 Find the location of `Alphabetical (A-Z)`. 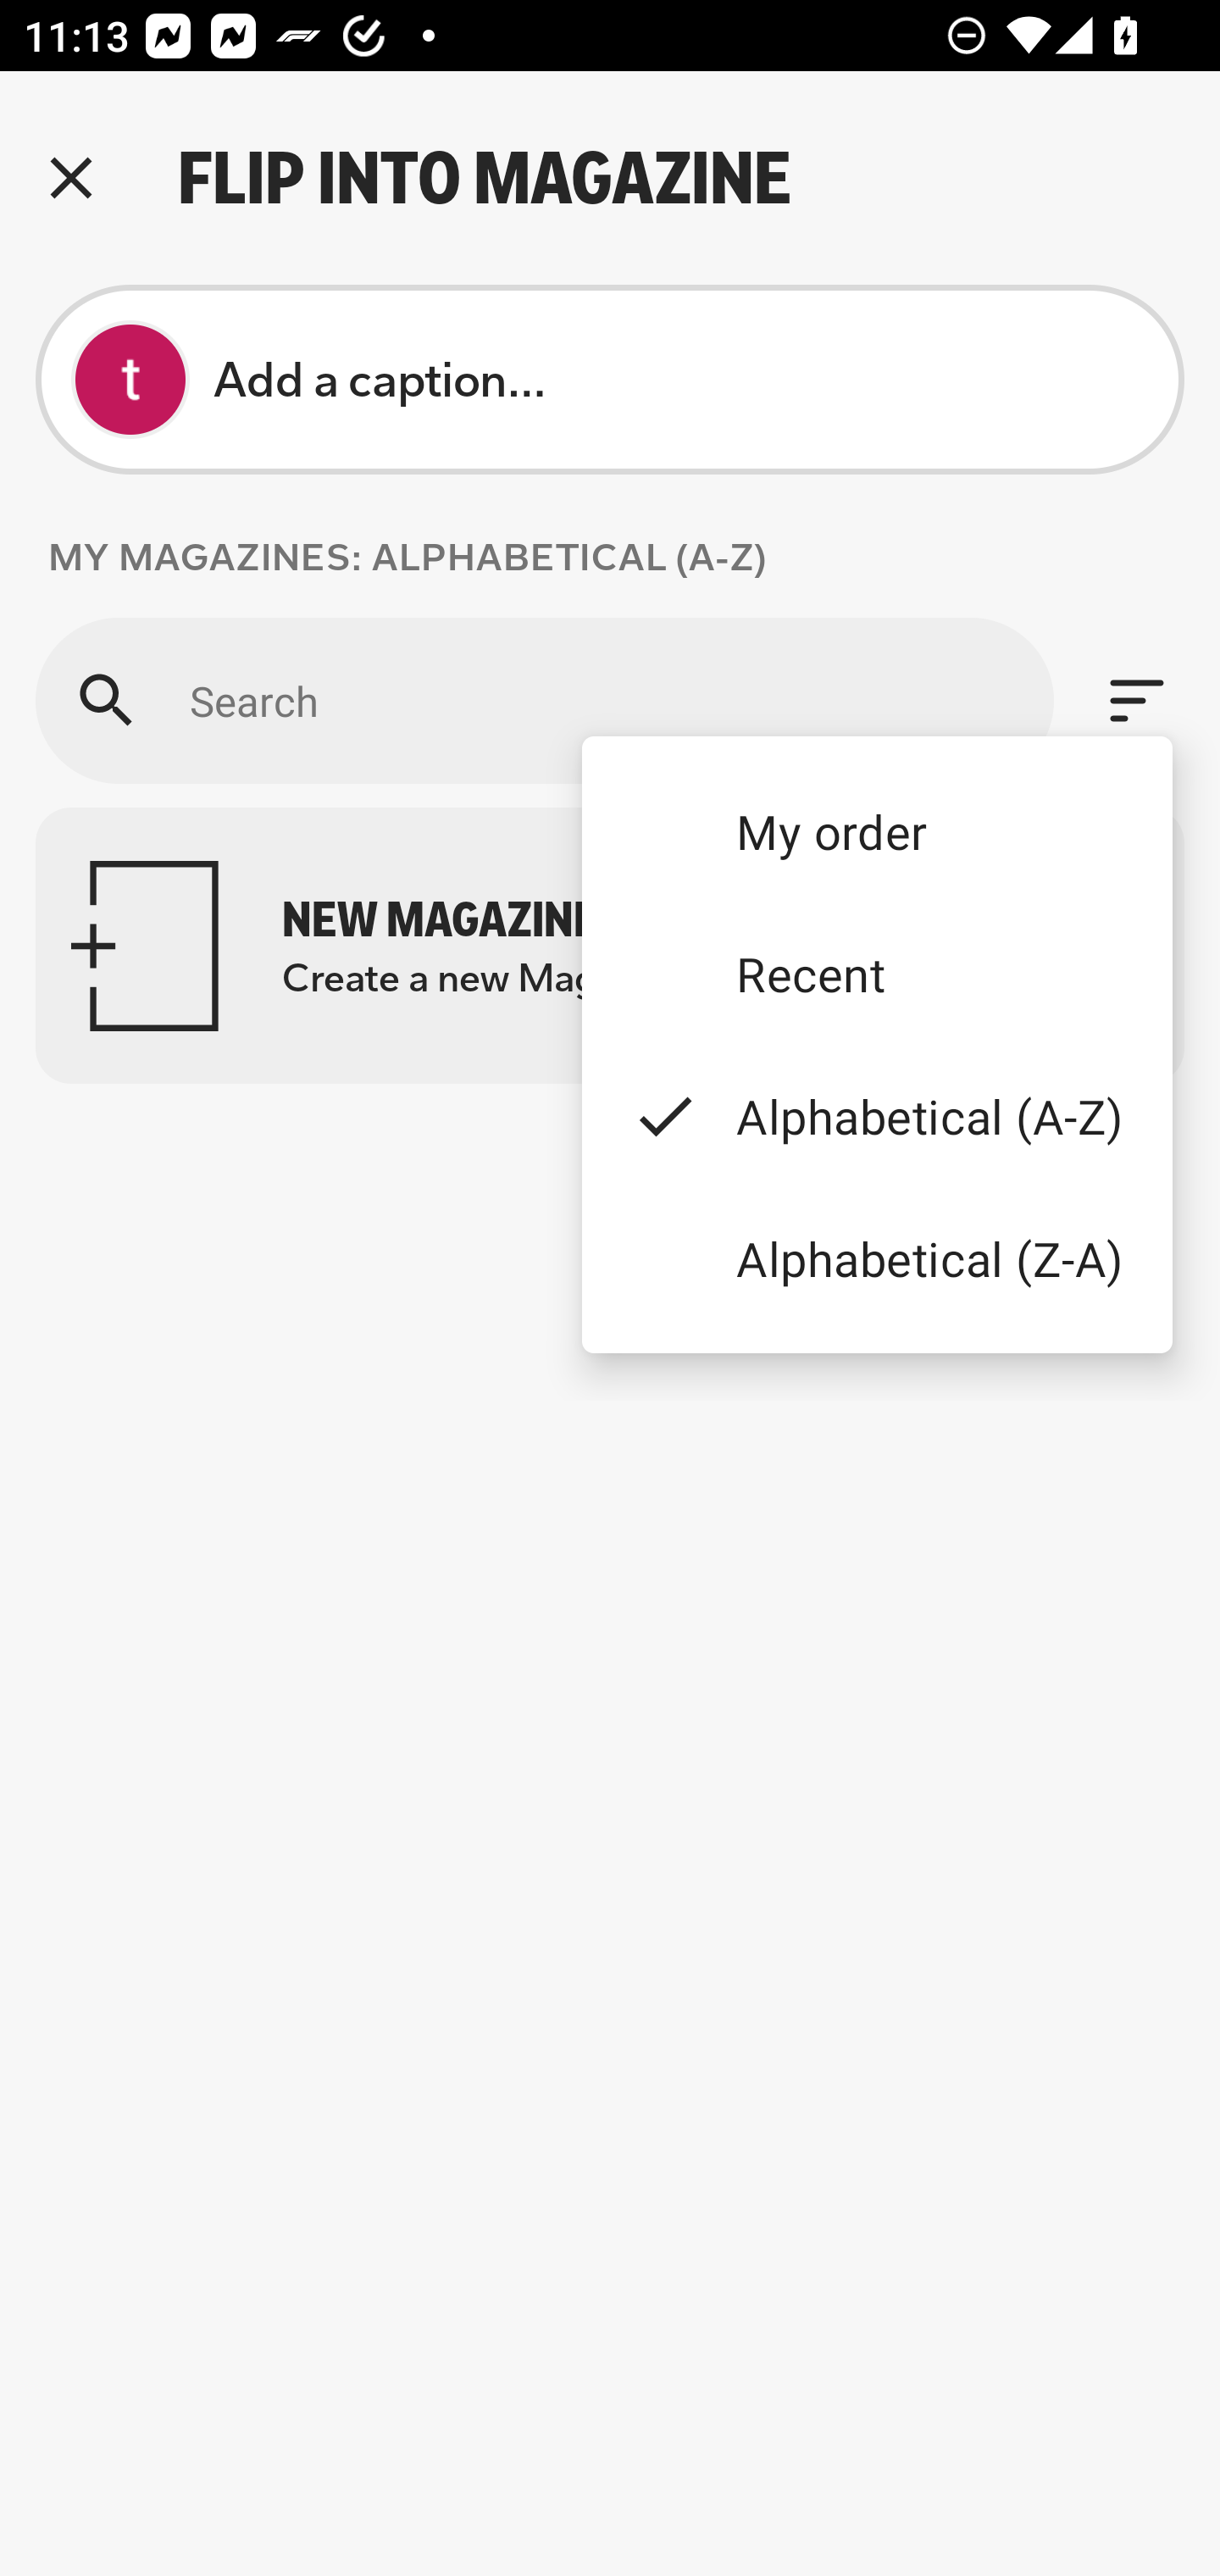

Alphabetical (A-Z) is located at coordinates (876, 1117).